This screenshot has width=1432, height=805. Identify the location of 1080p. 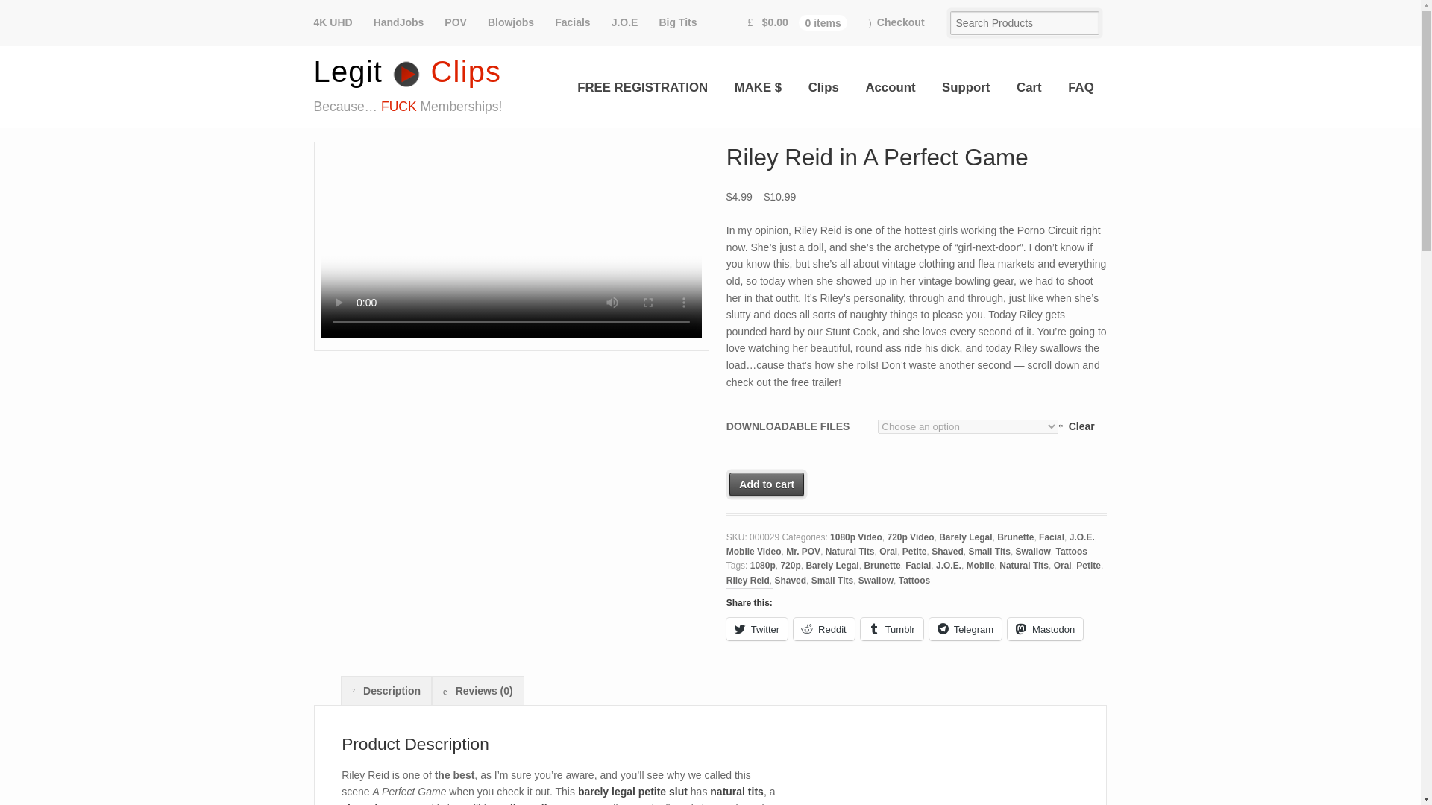
(763, 565).